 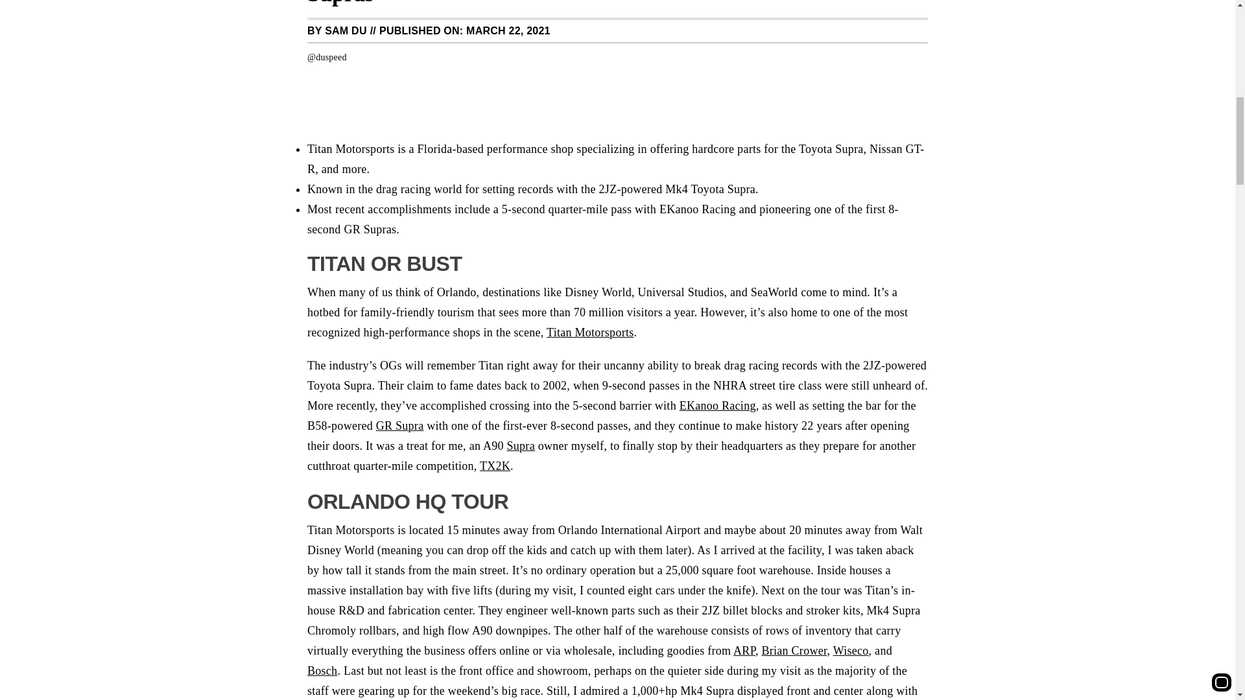 I want to click on Titan Motorsports, so click(x=590, y=332).